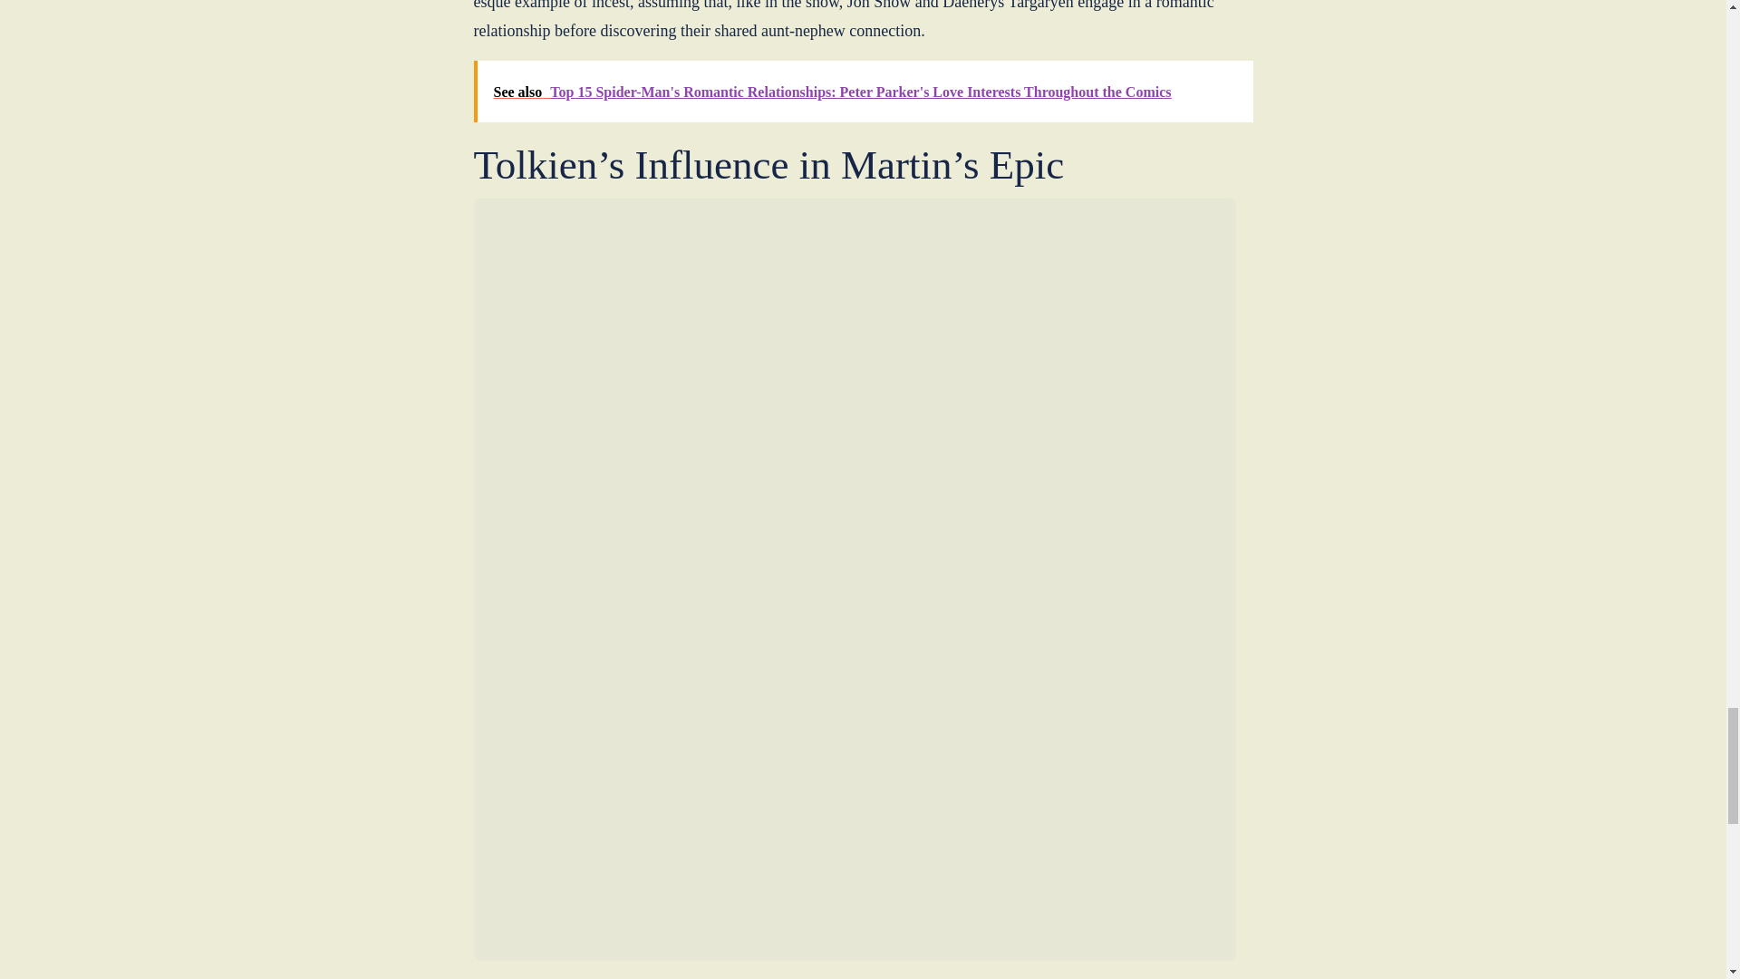 The image size is (1740, 979). Describe the element at coordinates (789, 977) in the screenshot. I see `Song` at that location.